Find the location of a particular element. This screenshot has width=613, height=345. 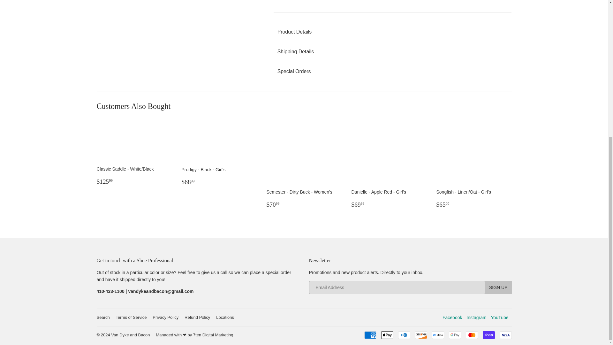

Diners Club is located at coordinates (404, 335).